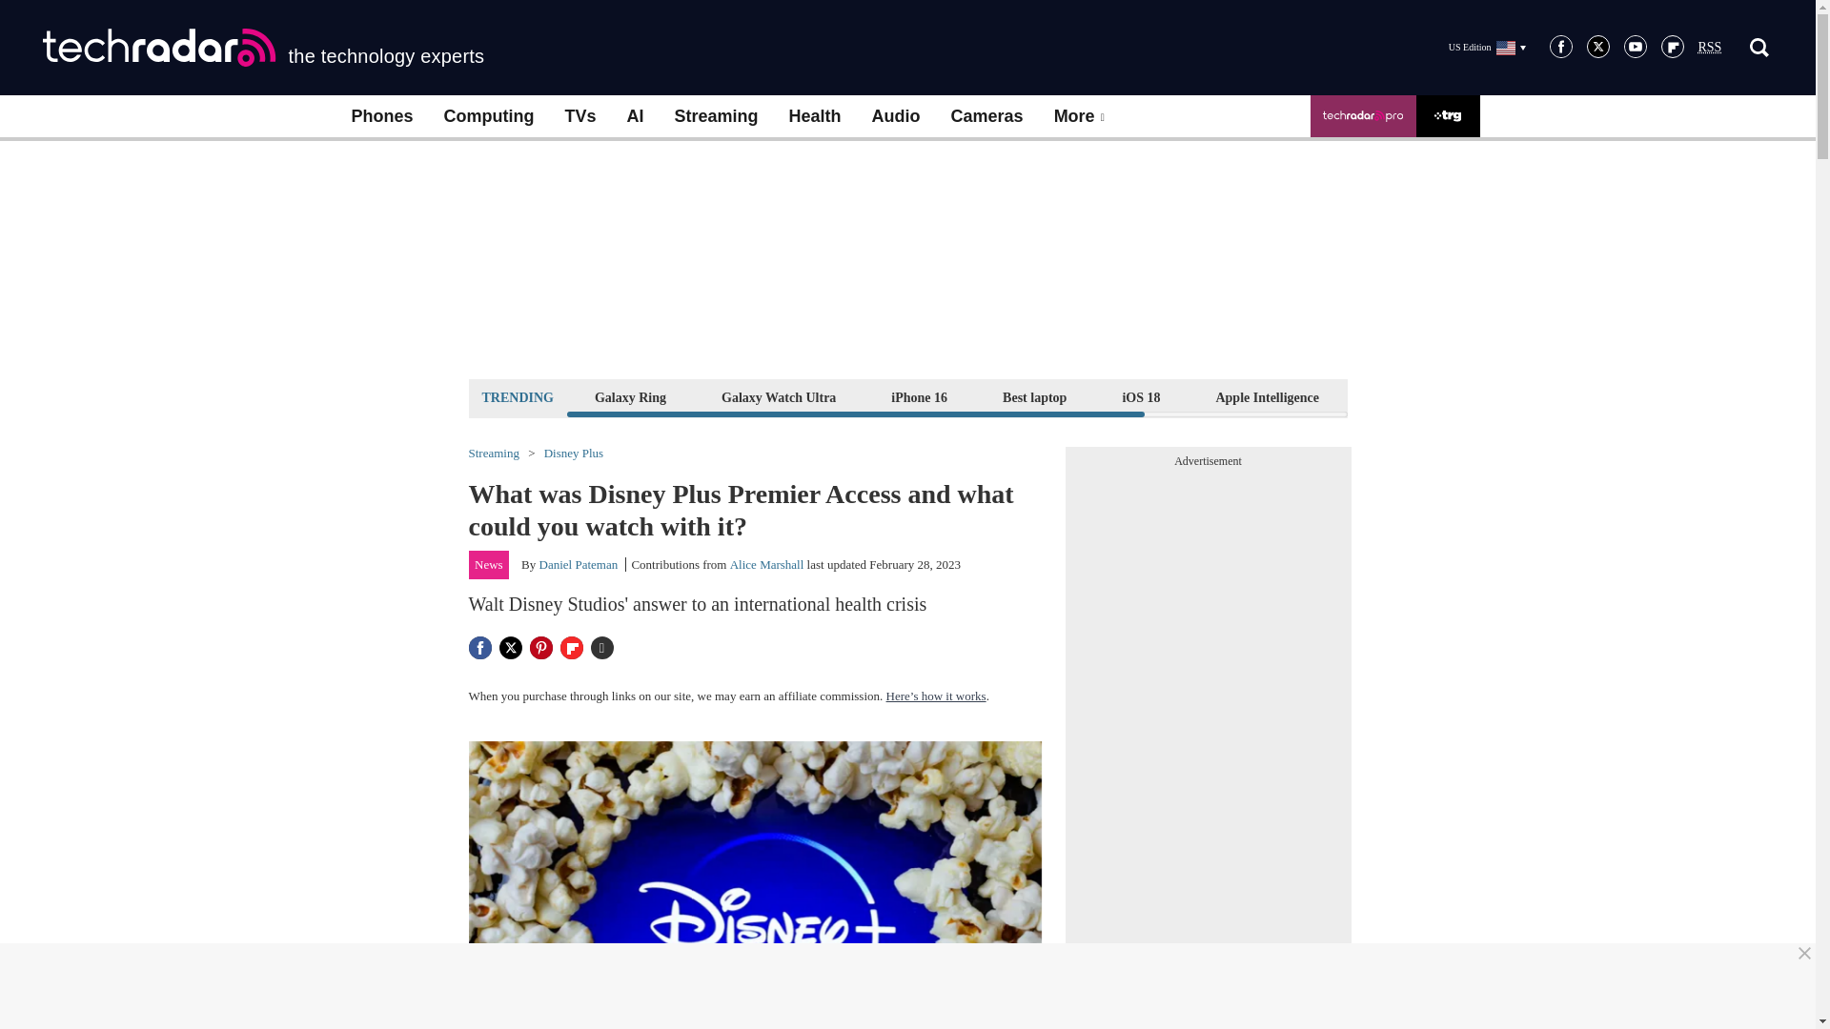  Describe the element at coordinates (489, 116) in the screenshot. I see `Computing` at that location.